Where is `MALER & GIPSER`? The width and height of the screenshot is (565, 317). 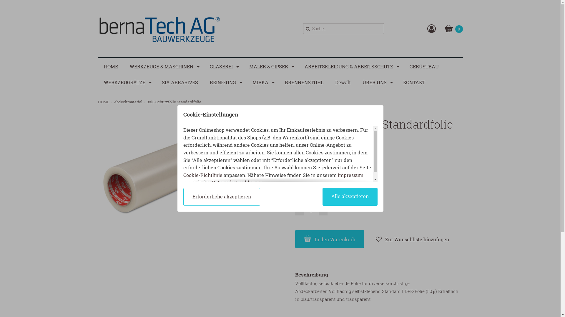
MALER & GIPSER is located at coordinates (271, 66).